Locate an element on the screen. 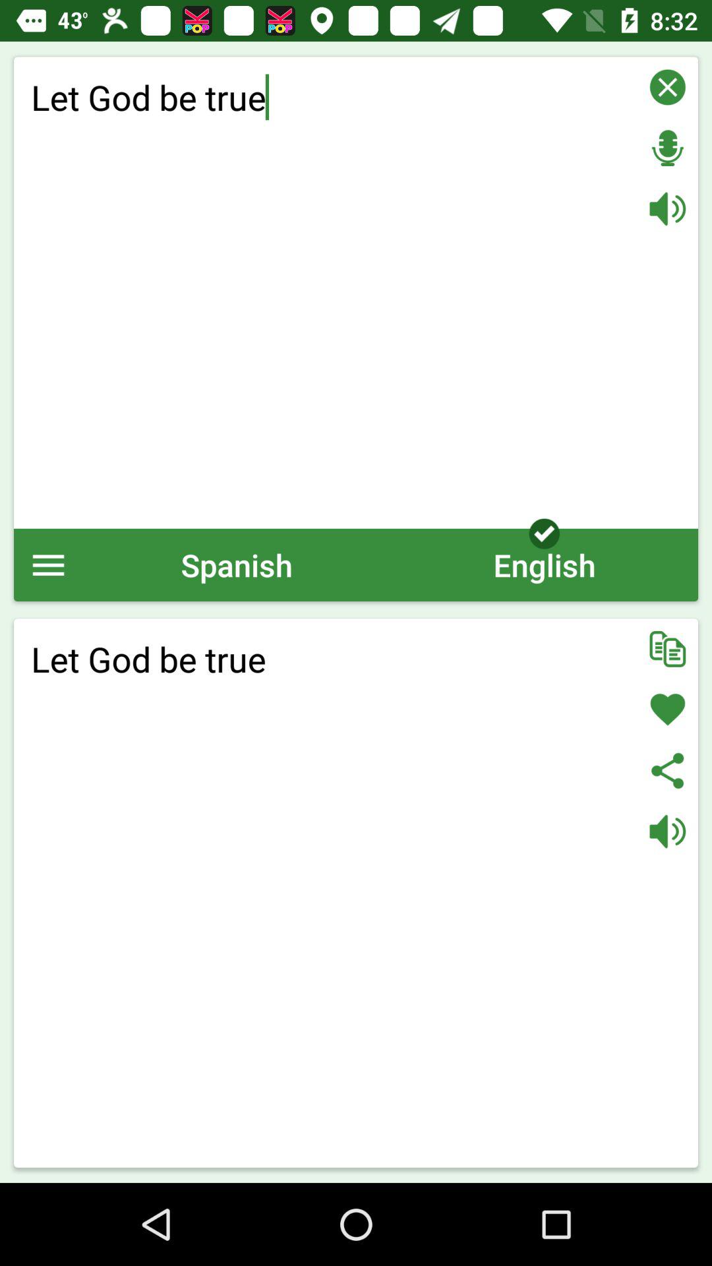 The image size is (712, 1266). choose english icon is located at coordinates (544, 564).